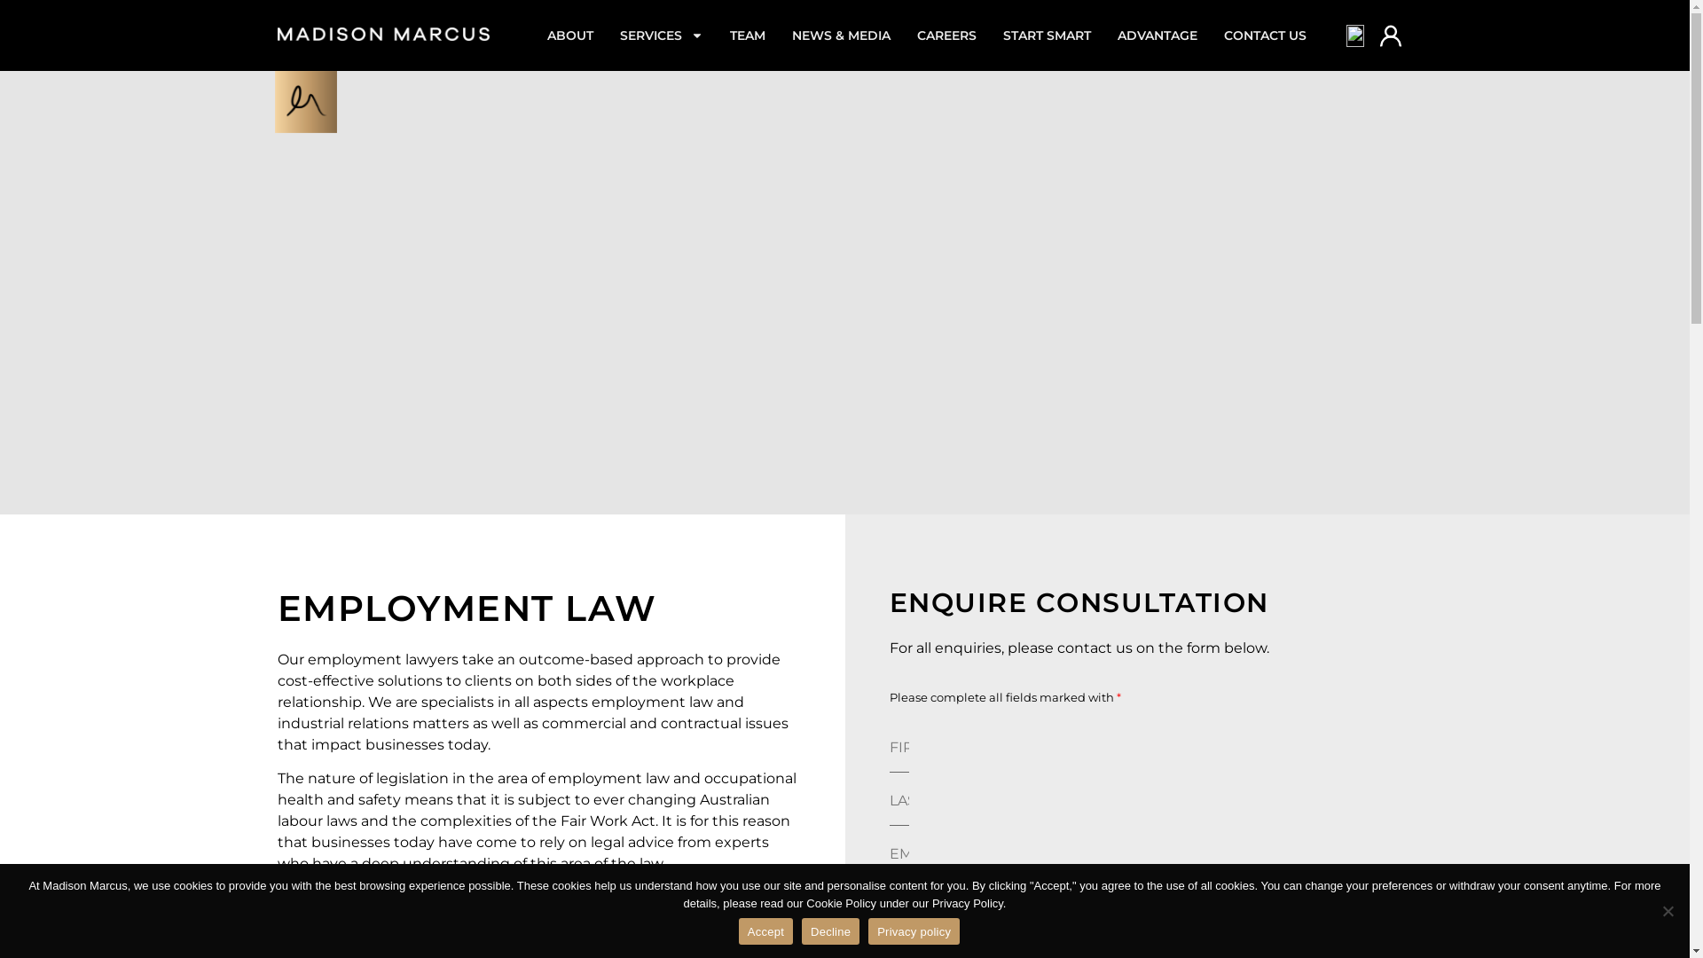 This screenshot has height=958, width=1703. Describe the element at coordinates (570, 35) in the screenshot. I see `ABOUT` at that location.